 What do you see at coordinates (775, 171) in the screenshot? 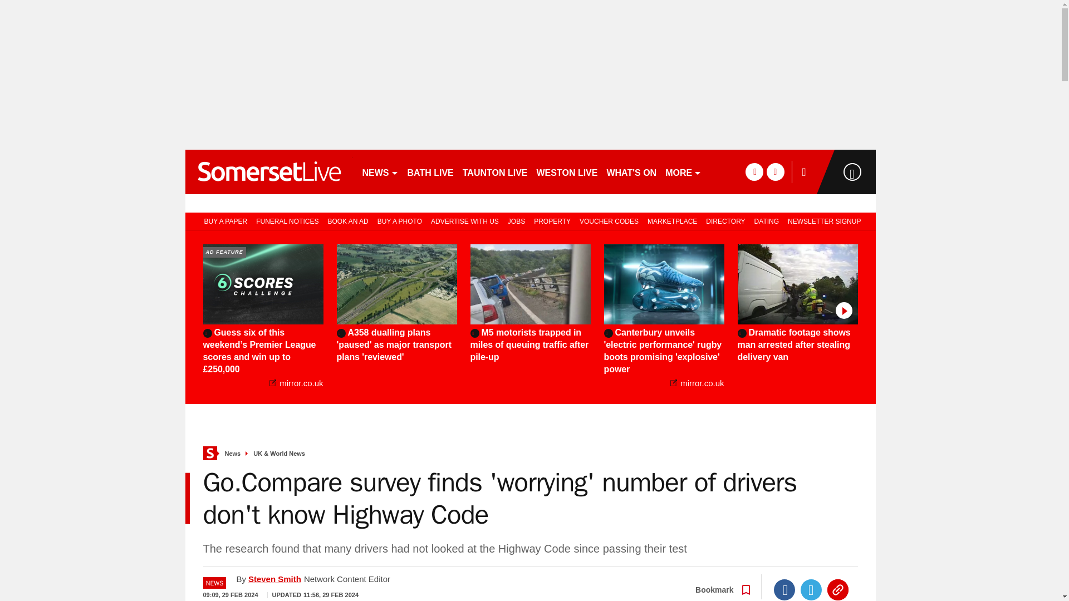
I see `twitter` at bounding box center [775, 171].